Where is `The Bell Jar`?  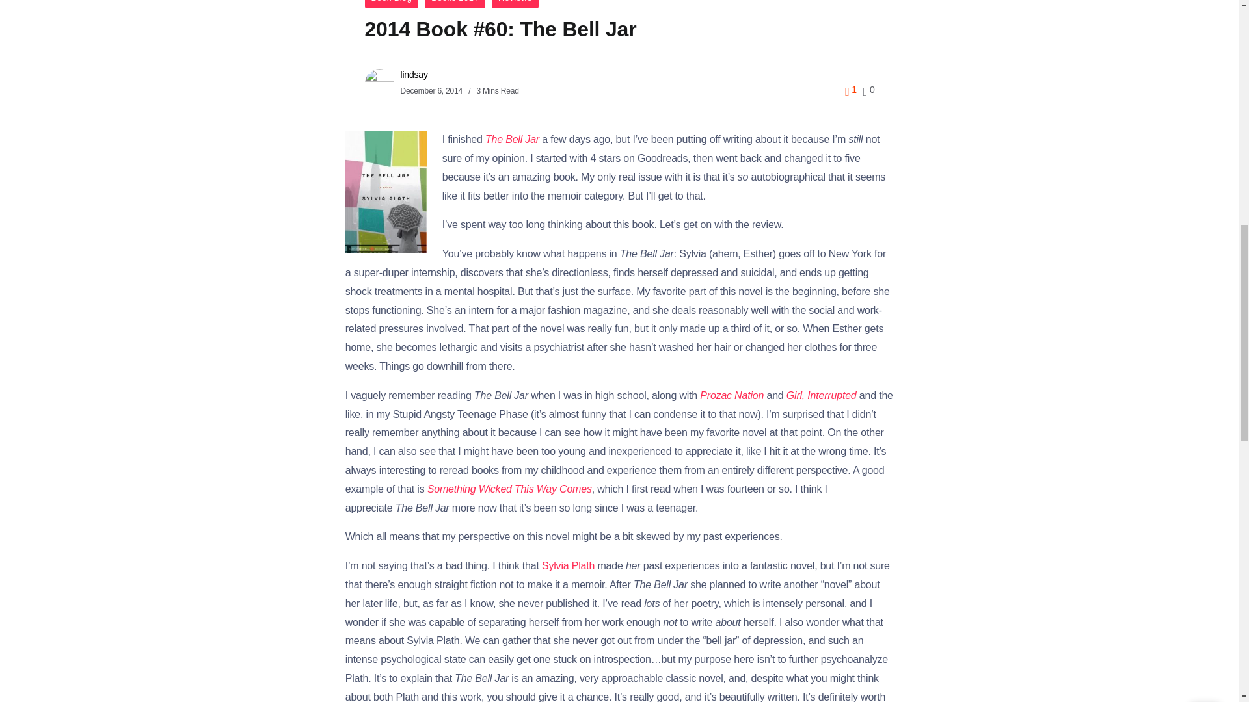
The Bell Jar is located at coordinates (513, 139).